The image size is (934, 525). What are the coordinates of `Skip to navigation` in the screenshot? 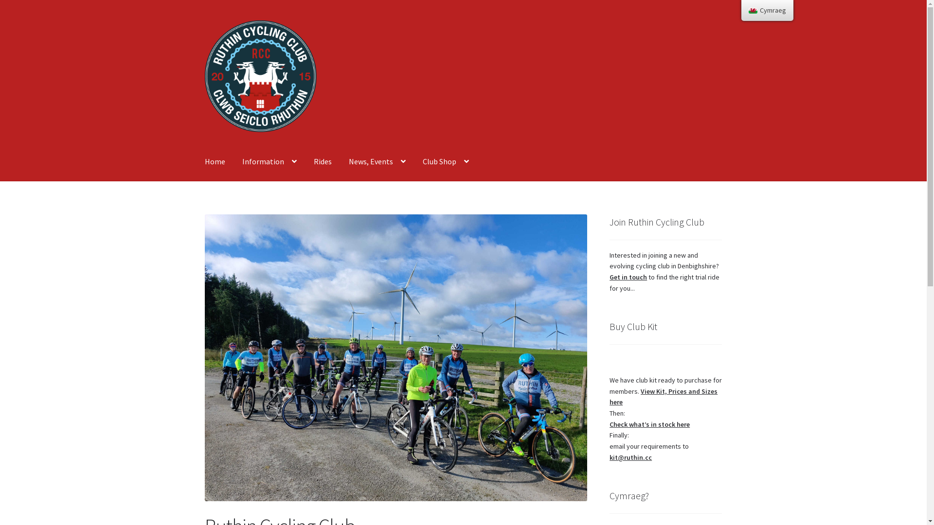 It's located at (204, 20).